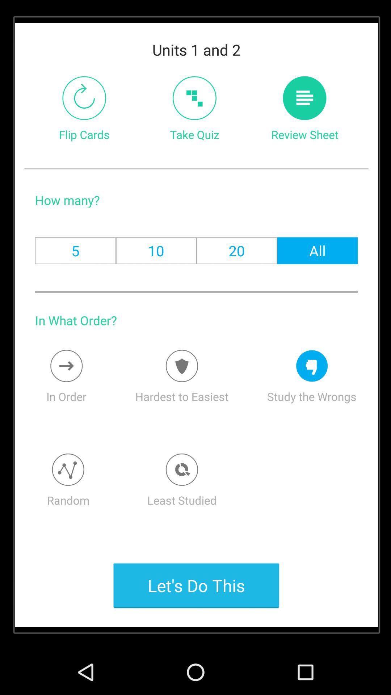 Image resolution: width=391 pixels, height=695 pixels. Describe the element at coordinates (237, 250) in the screenshot. I see `launch icon to the right of the 10` at that location.